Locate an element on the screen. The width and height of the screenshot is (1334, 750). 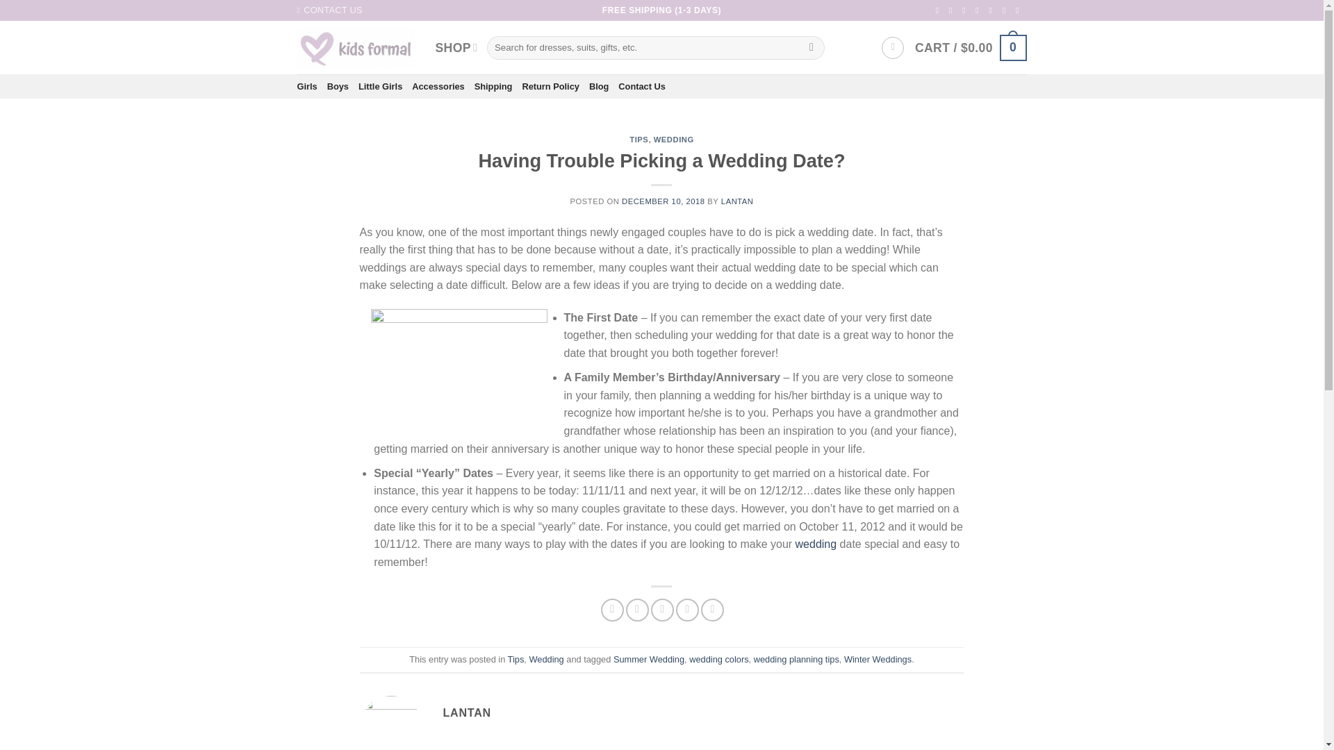
Search is located at coordinates (812, 47).